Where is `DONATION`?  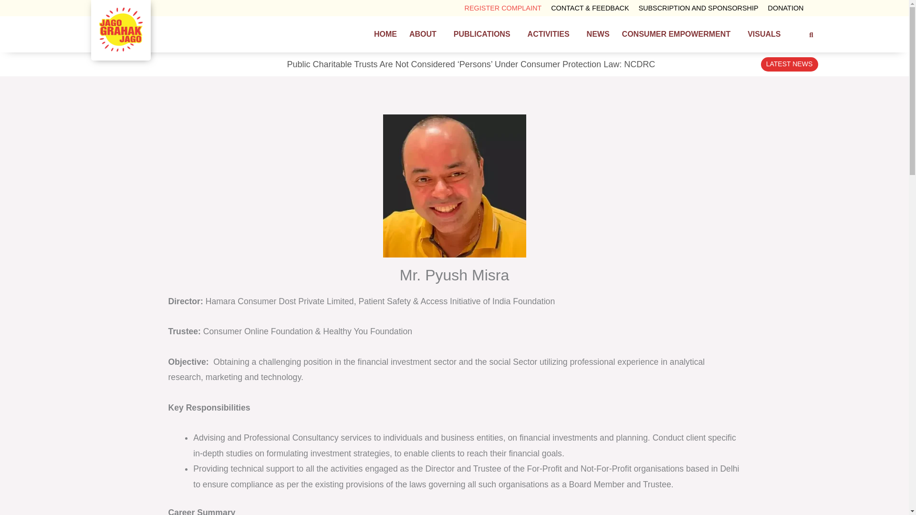 DONATION is located at coordinates (786, 8).